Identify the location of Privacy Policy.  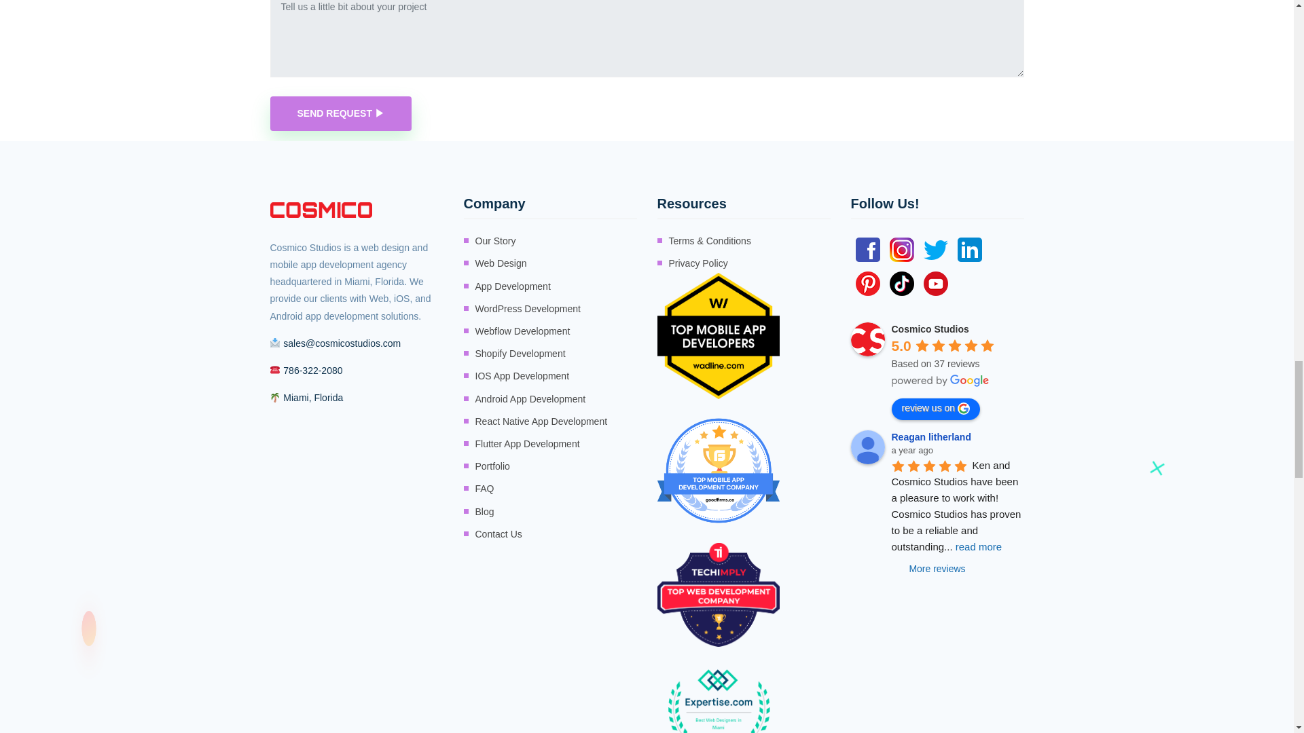
(698, 263).